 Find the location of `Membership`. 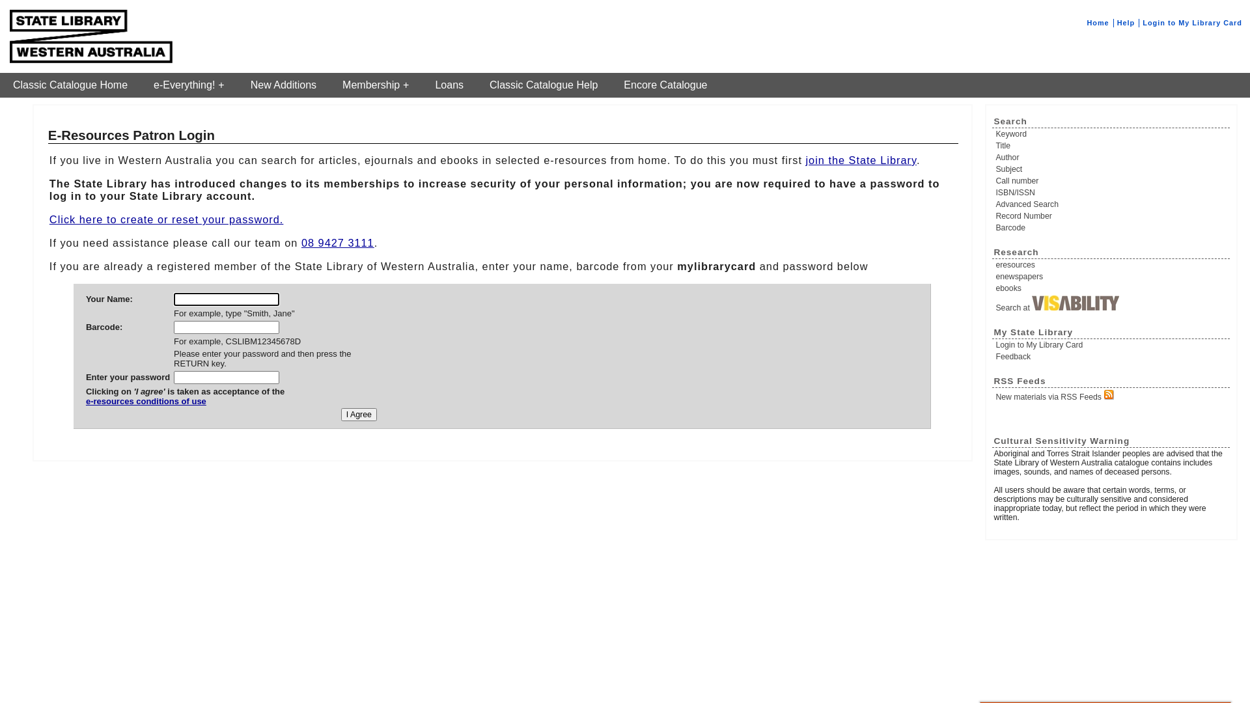

Membership is located at coordinates (376, 85).